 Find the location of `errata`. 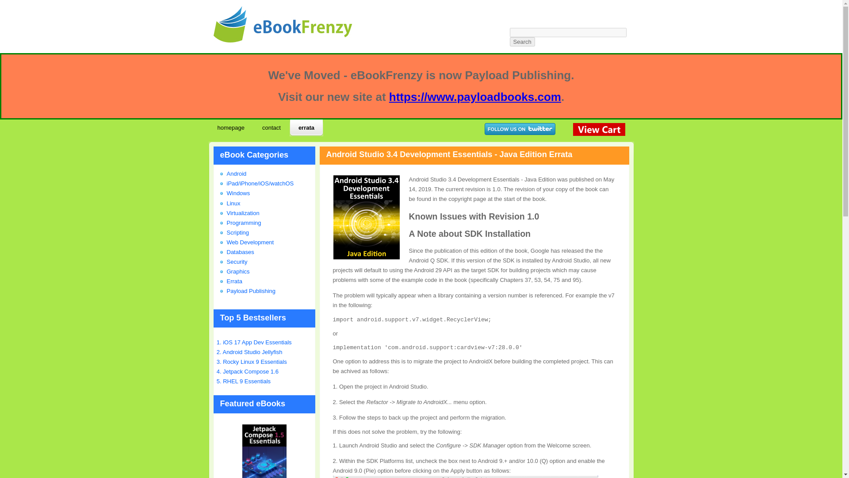

errata is located at coordinates (306, 130).